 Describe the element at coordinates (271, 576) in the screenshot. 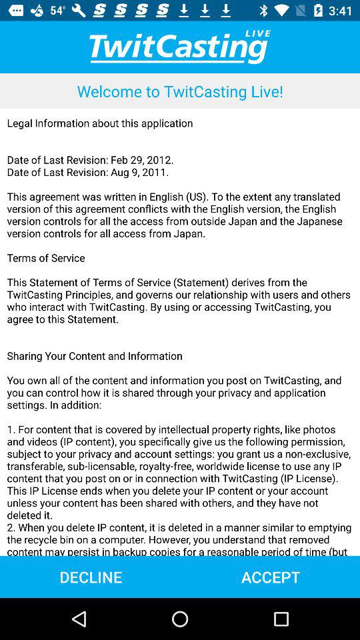

I see `launch item next to decline item` at that location.